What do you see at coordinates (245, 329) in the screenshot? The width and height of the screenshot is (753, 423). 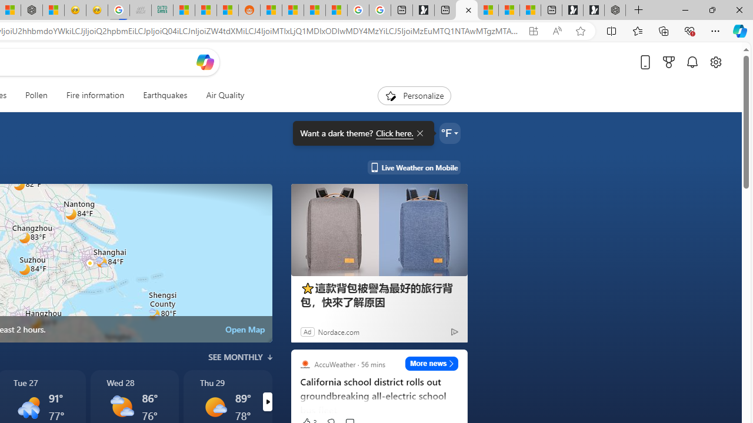 I see `Open Map` at bounding box center [245, 329].